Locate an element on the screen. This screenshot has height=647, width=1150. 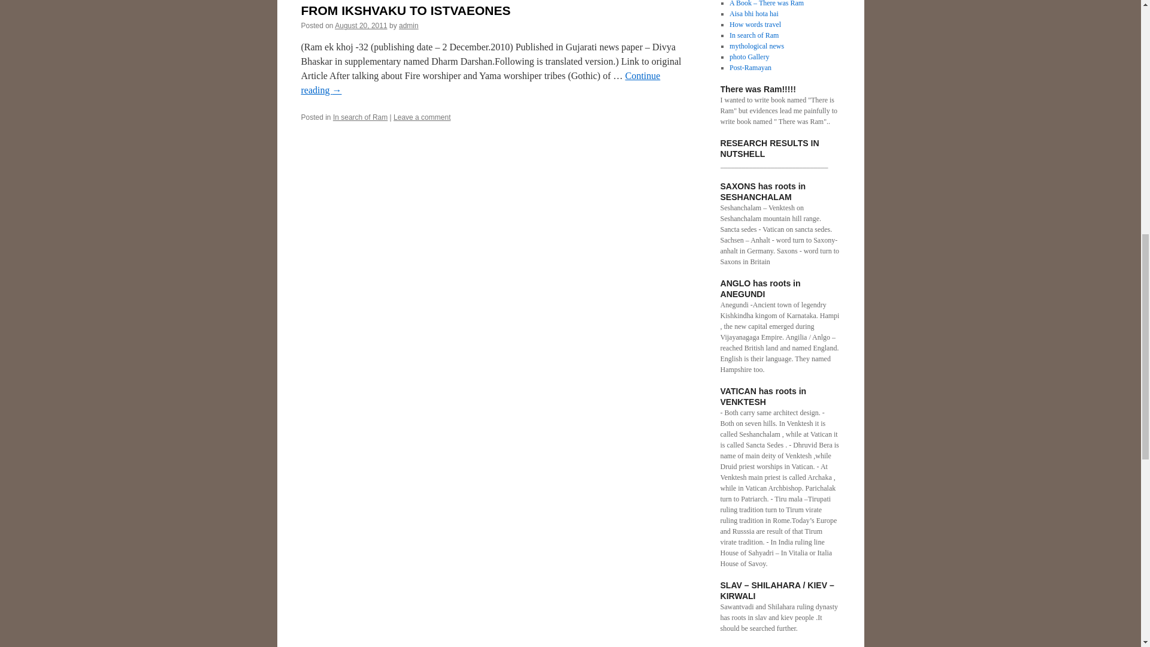
aisa bhi hota hai by chandrakant marwadi is located at coordinates (753, 14).